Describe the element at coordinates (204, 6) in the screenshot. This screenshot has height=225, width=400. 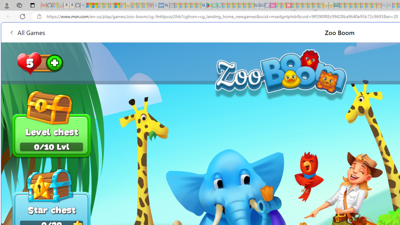
I see `google - Search` at that location.